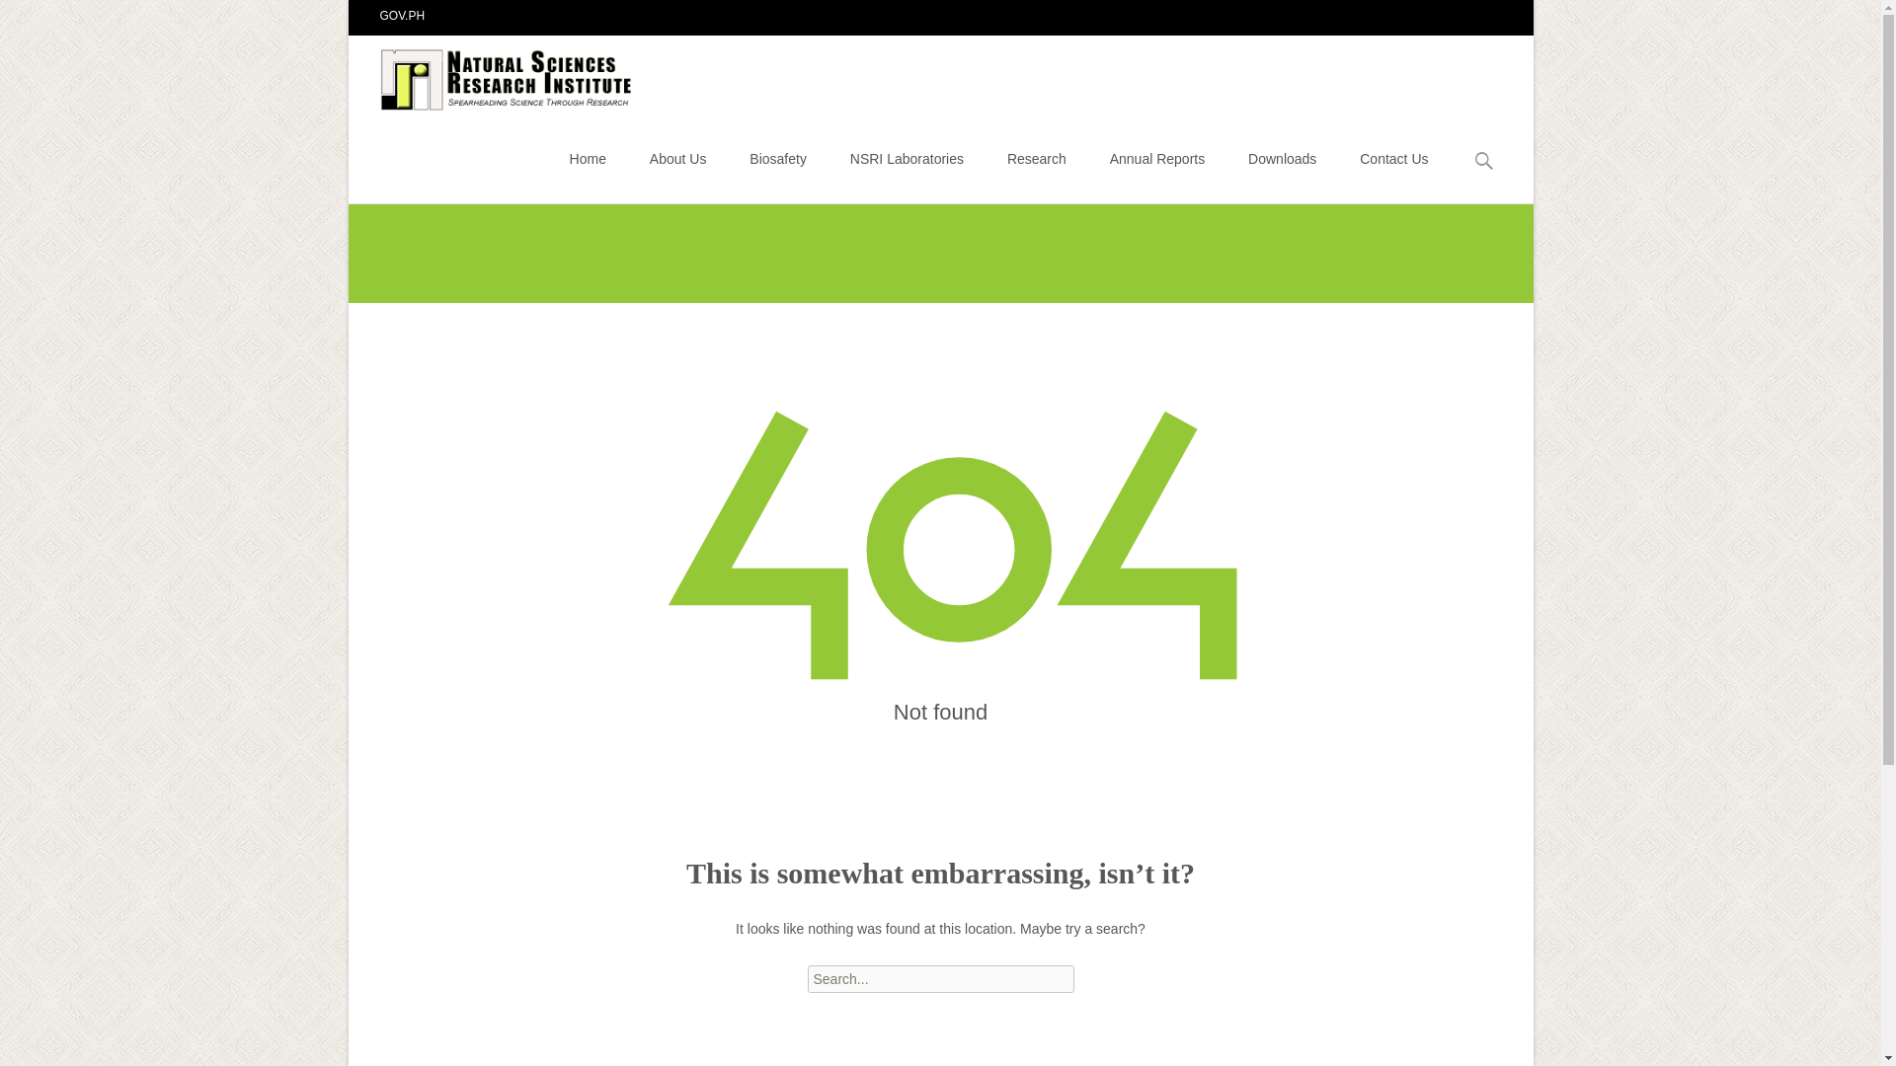 The width and height of the screenshot is (1896, 1066). What do you see at coordinates (24, 18) in the screenshot?
I see `Search` at bounding box center [24, 18].